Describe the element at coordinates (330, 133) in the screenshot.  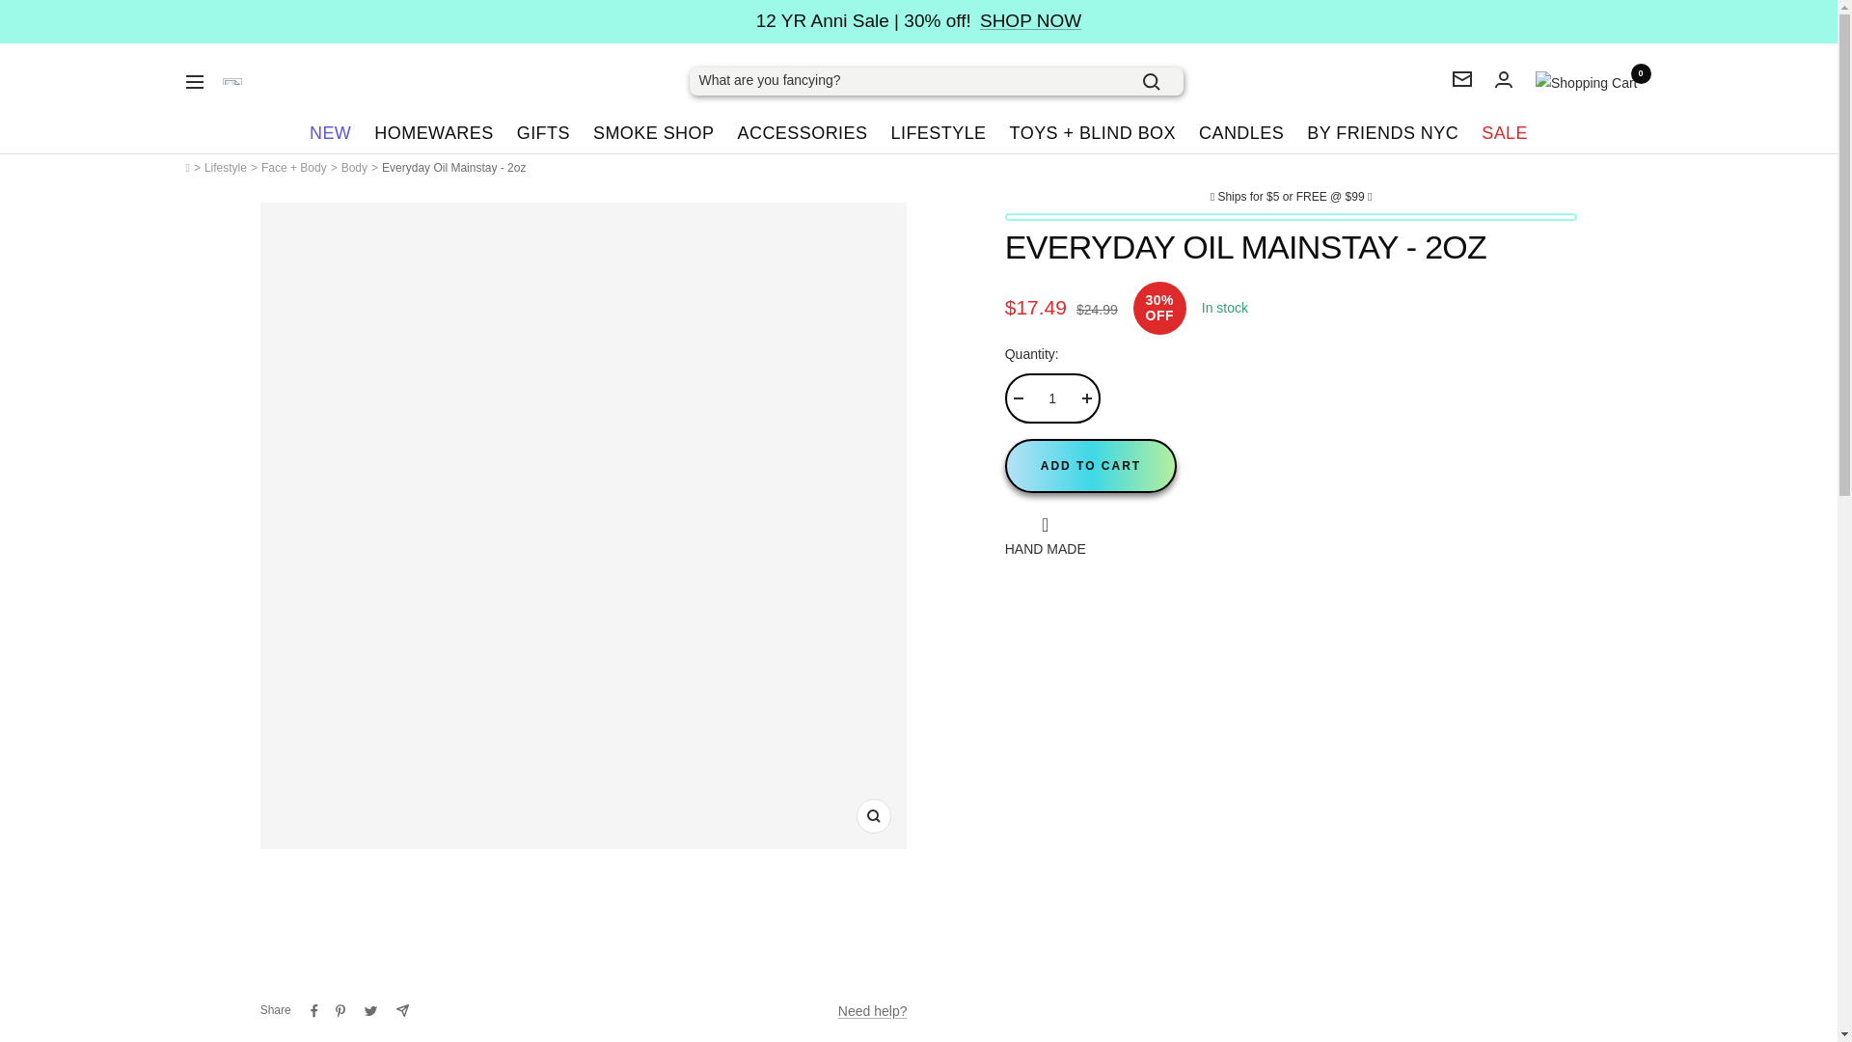
I see `NEW` at that location.